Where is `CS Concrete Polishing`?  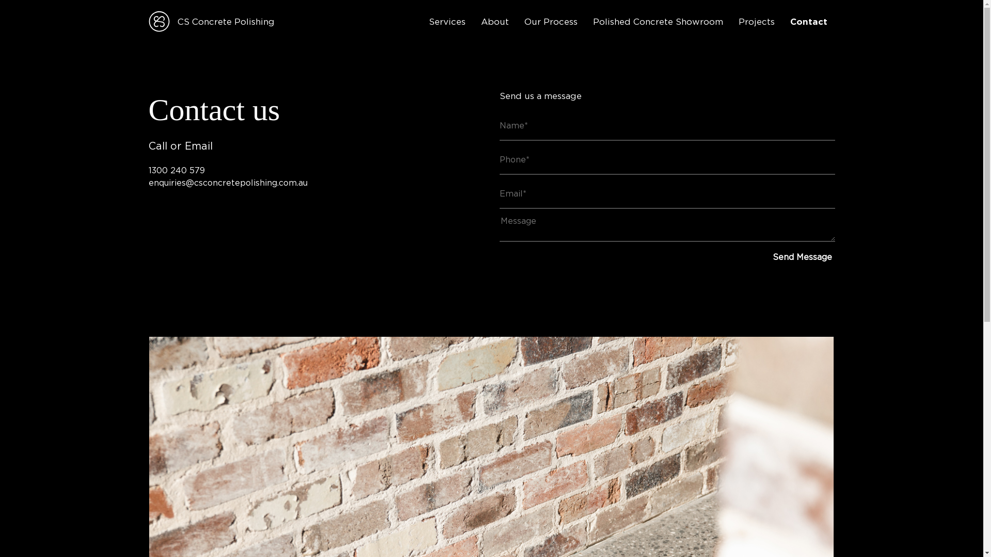
CS Concrete Polishing is located at coordinates (212, 22).